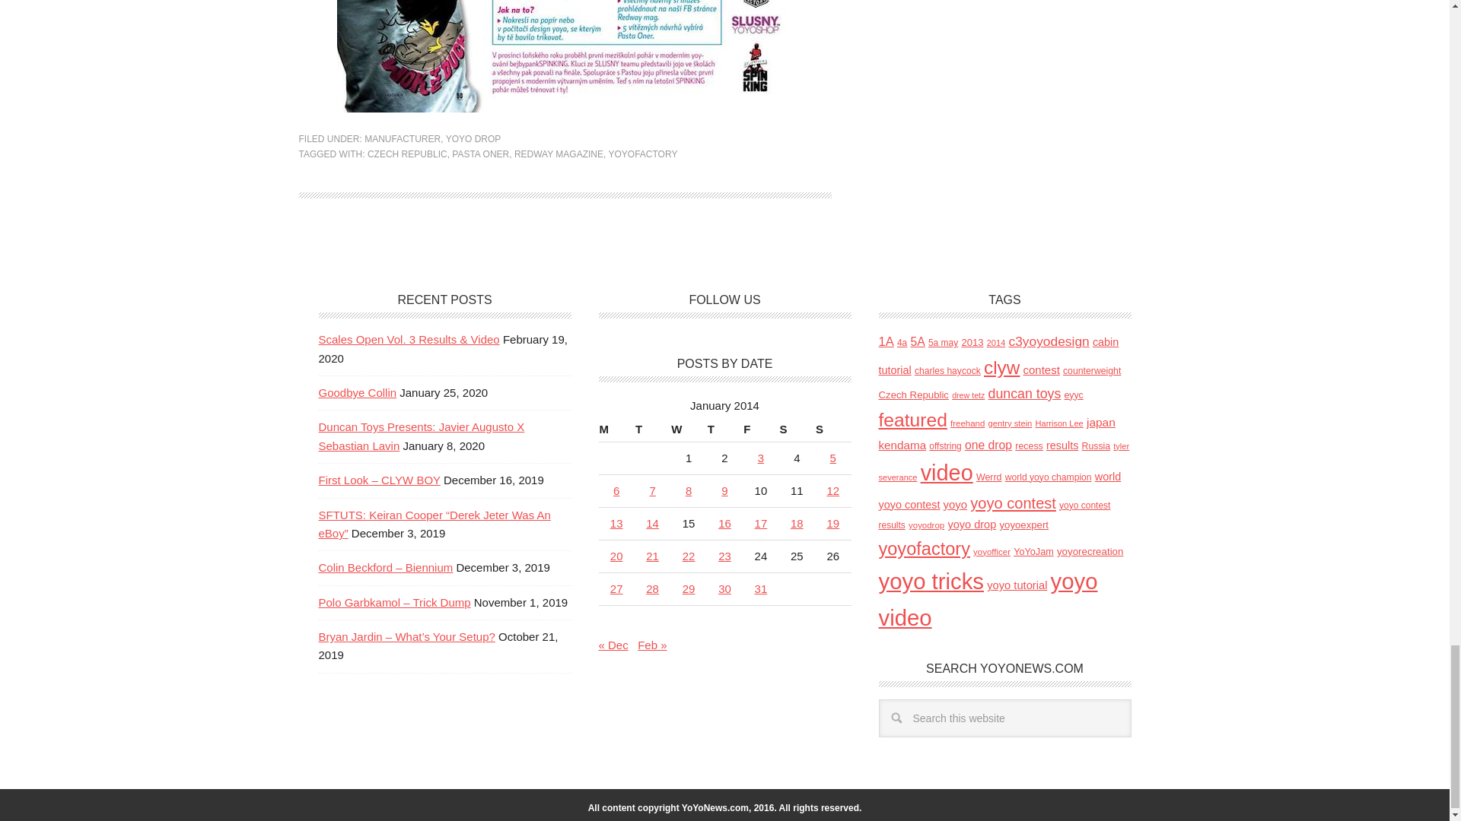 This screenshot has height=821, width=1461. What do you see at coordinates (724, 430) in the screenshot?
I see `Thursday` at bounding box center [724, 430].